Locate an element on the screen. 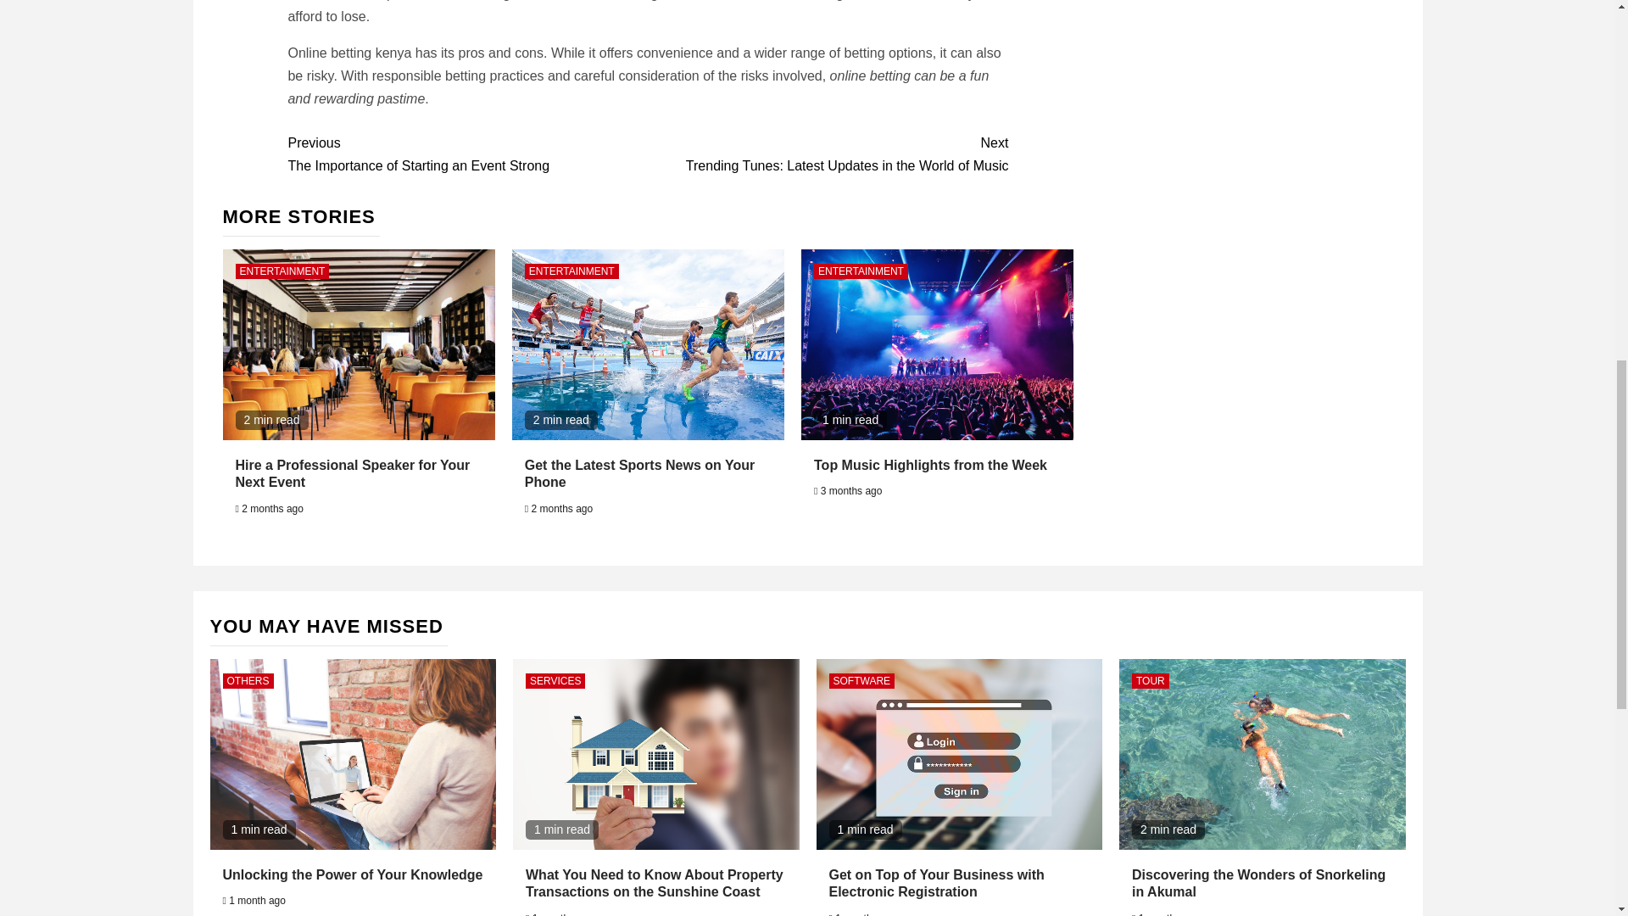 The height and width of the screenshot is (916, 1628). TOUR is located at coordinates (828, 154).